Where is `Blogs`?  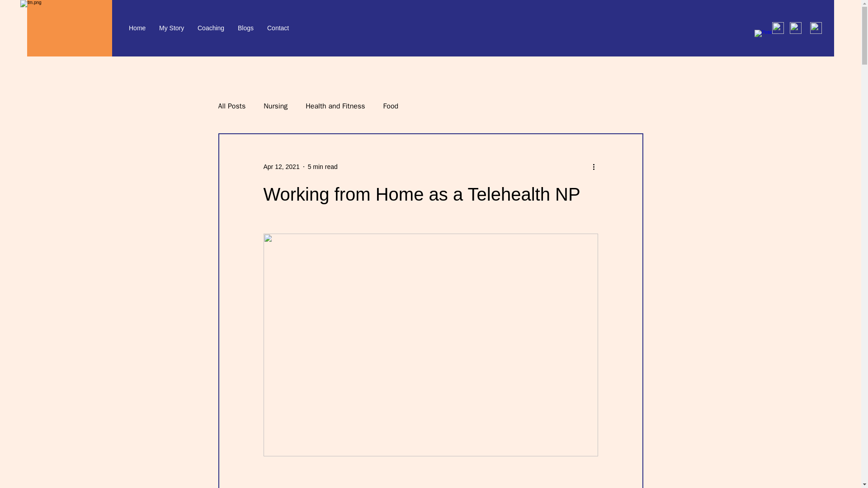 Blogs is located at coordinates (245, 28).